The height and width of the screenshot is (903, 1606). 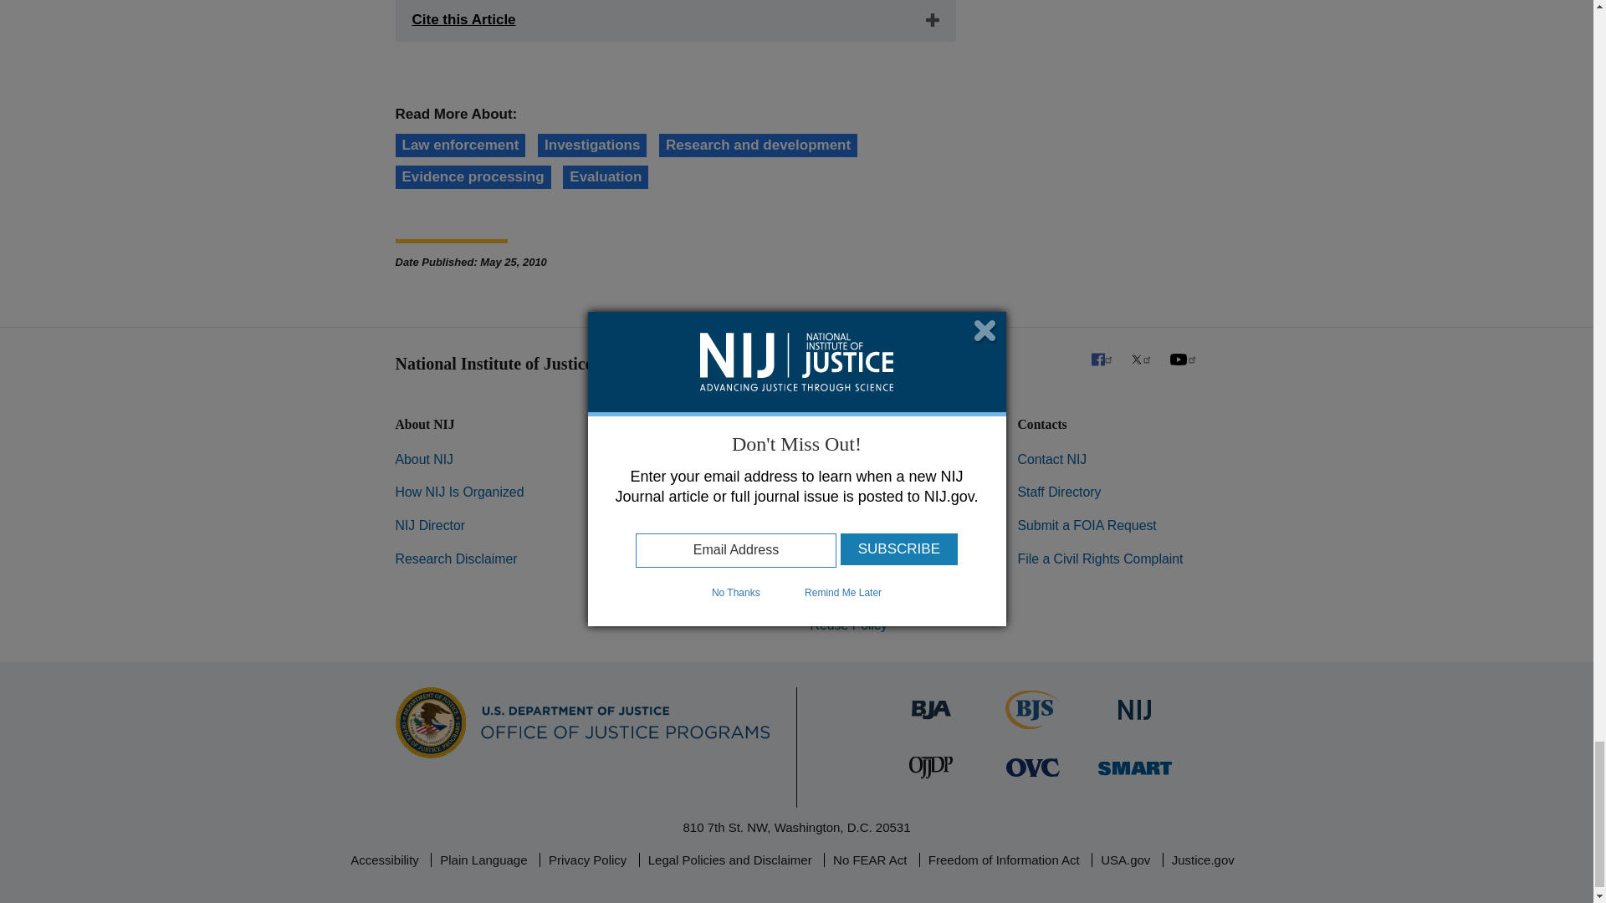 What do you see at coordinates (675, 20) in the screenshot?
I see `Cite this Article` at bounding box center [675, 20].